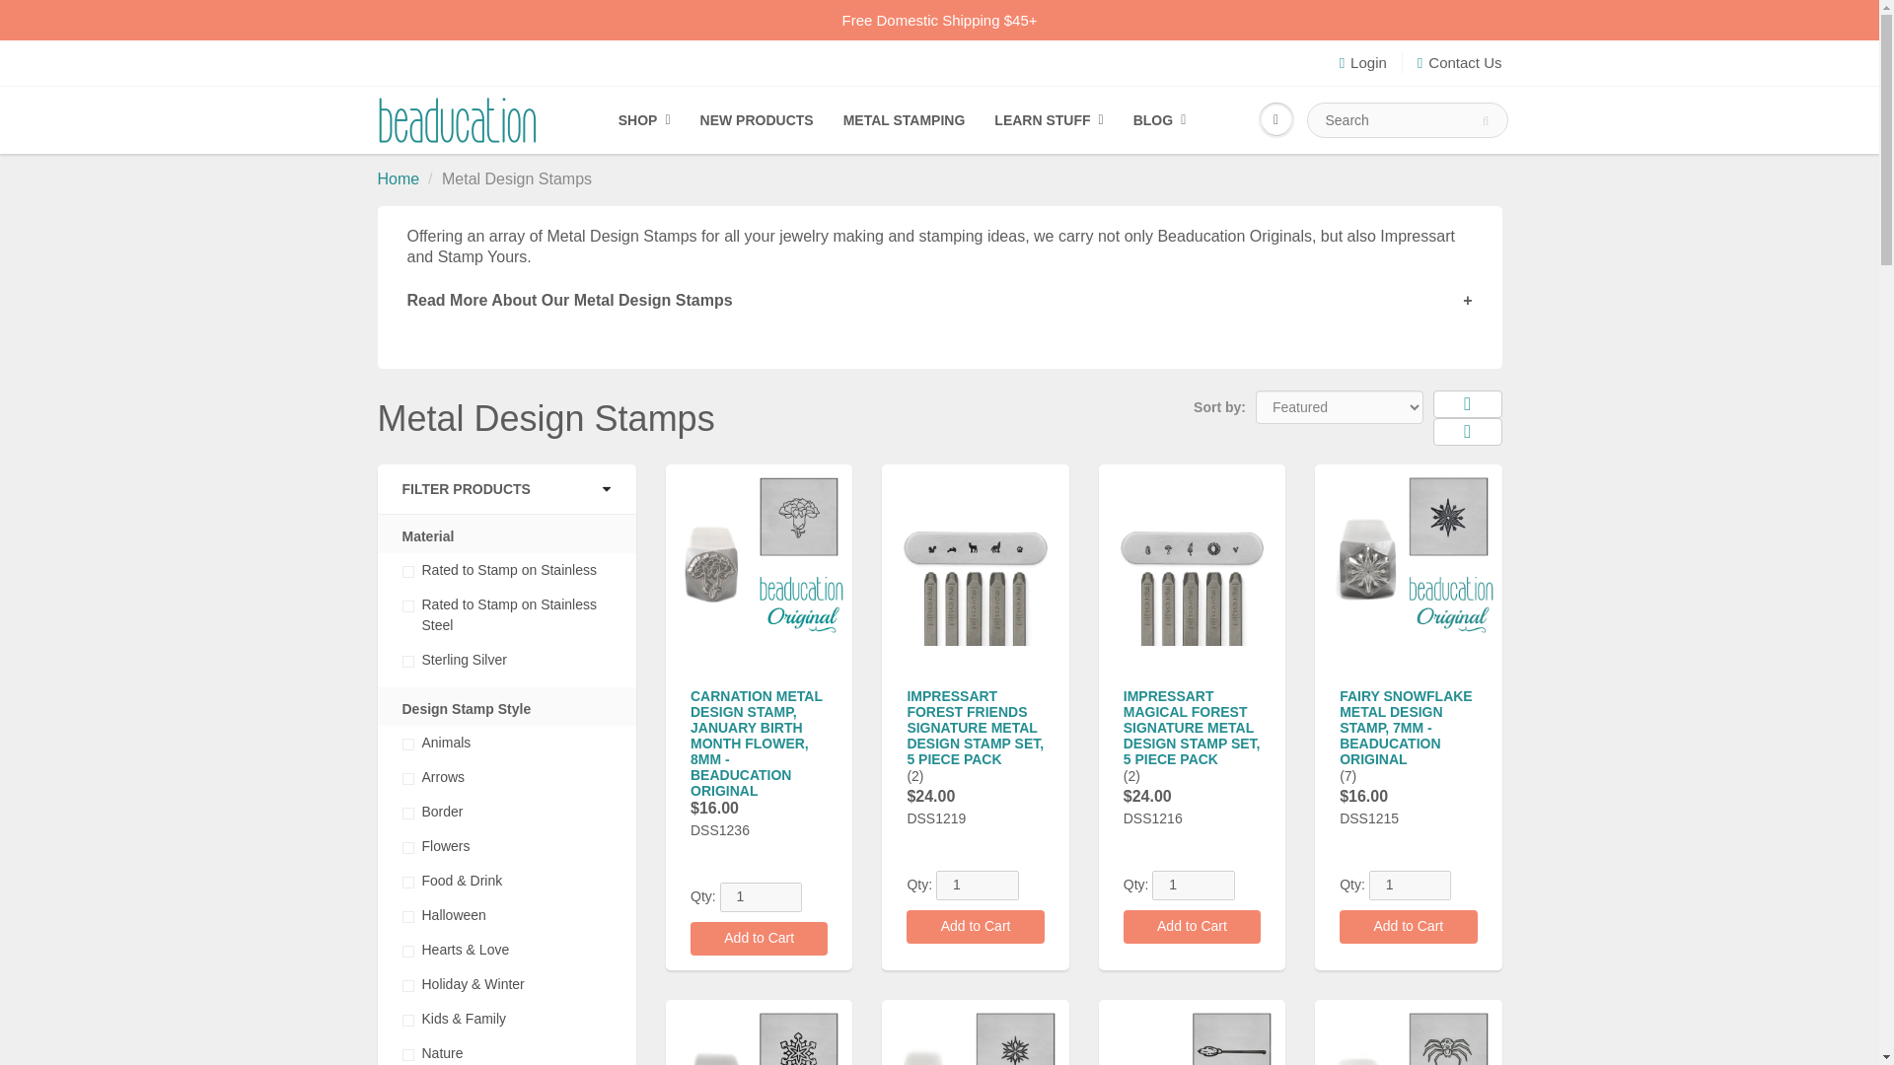 The height and width of the screenshot is (1065, 1894). Describe the element at coordinates (760, 939) in the screenshot. I see `Add to Cart` at that location.